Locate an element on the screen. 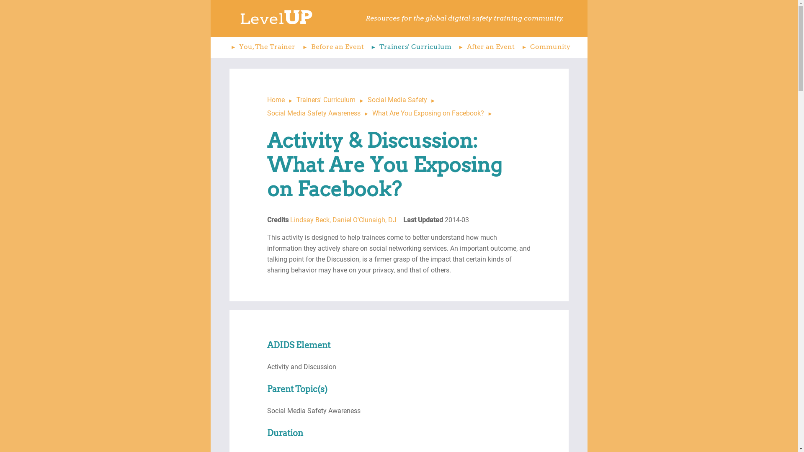 The image size is (804, 452). Trainers' Curriculum is located at coordinates (410, 48).